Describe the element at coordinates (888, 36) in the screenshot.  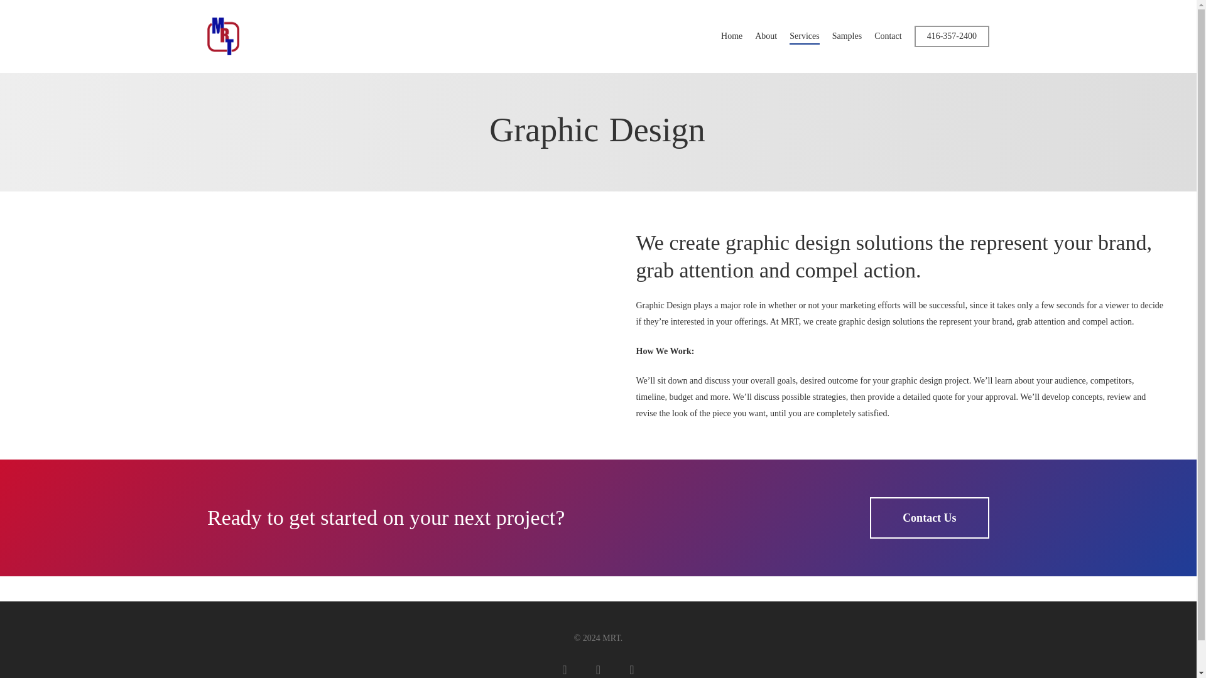
I see `Contact` at that location.